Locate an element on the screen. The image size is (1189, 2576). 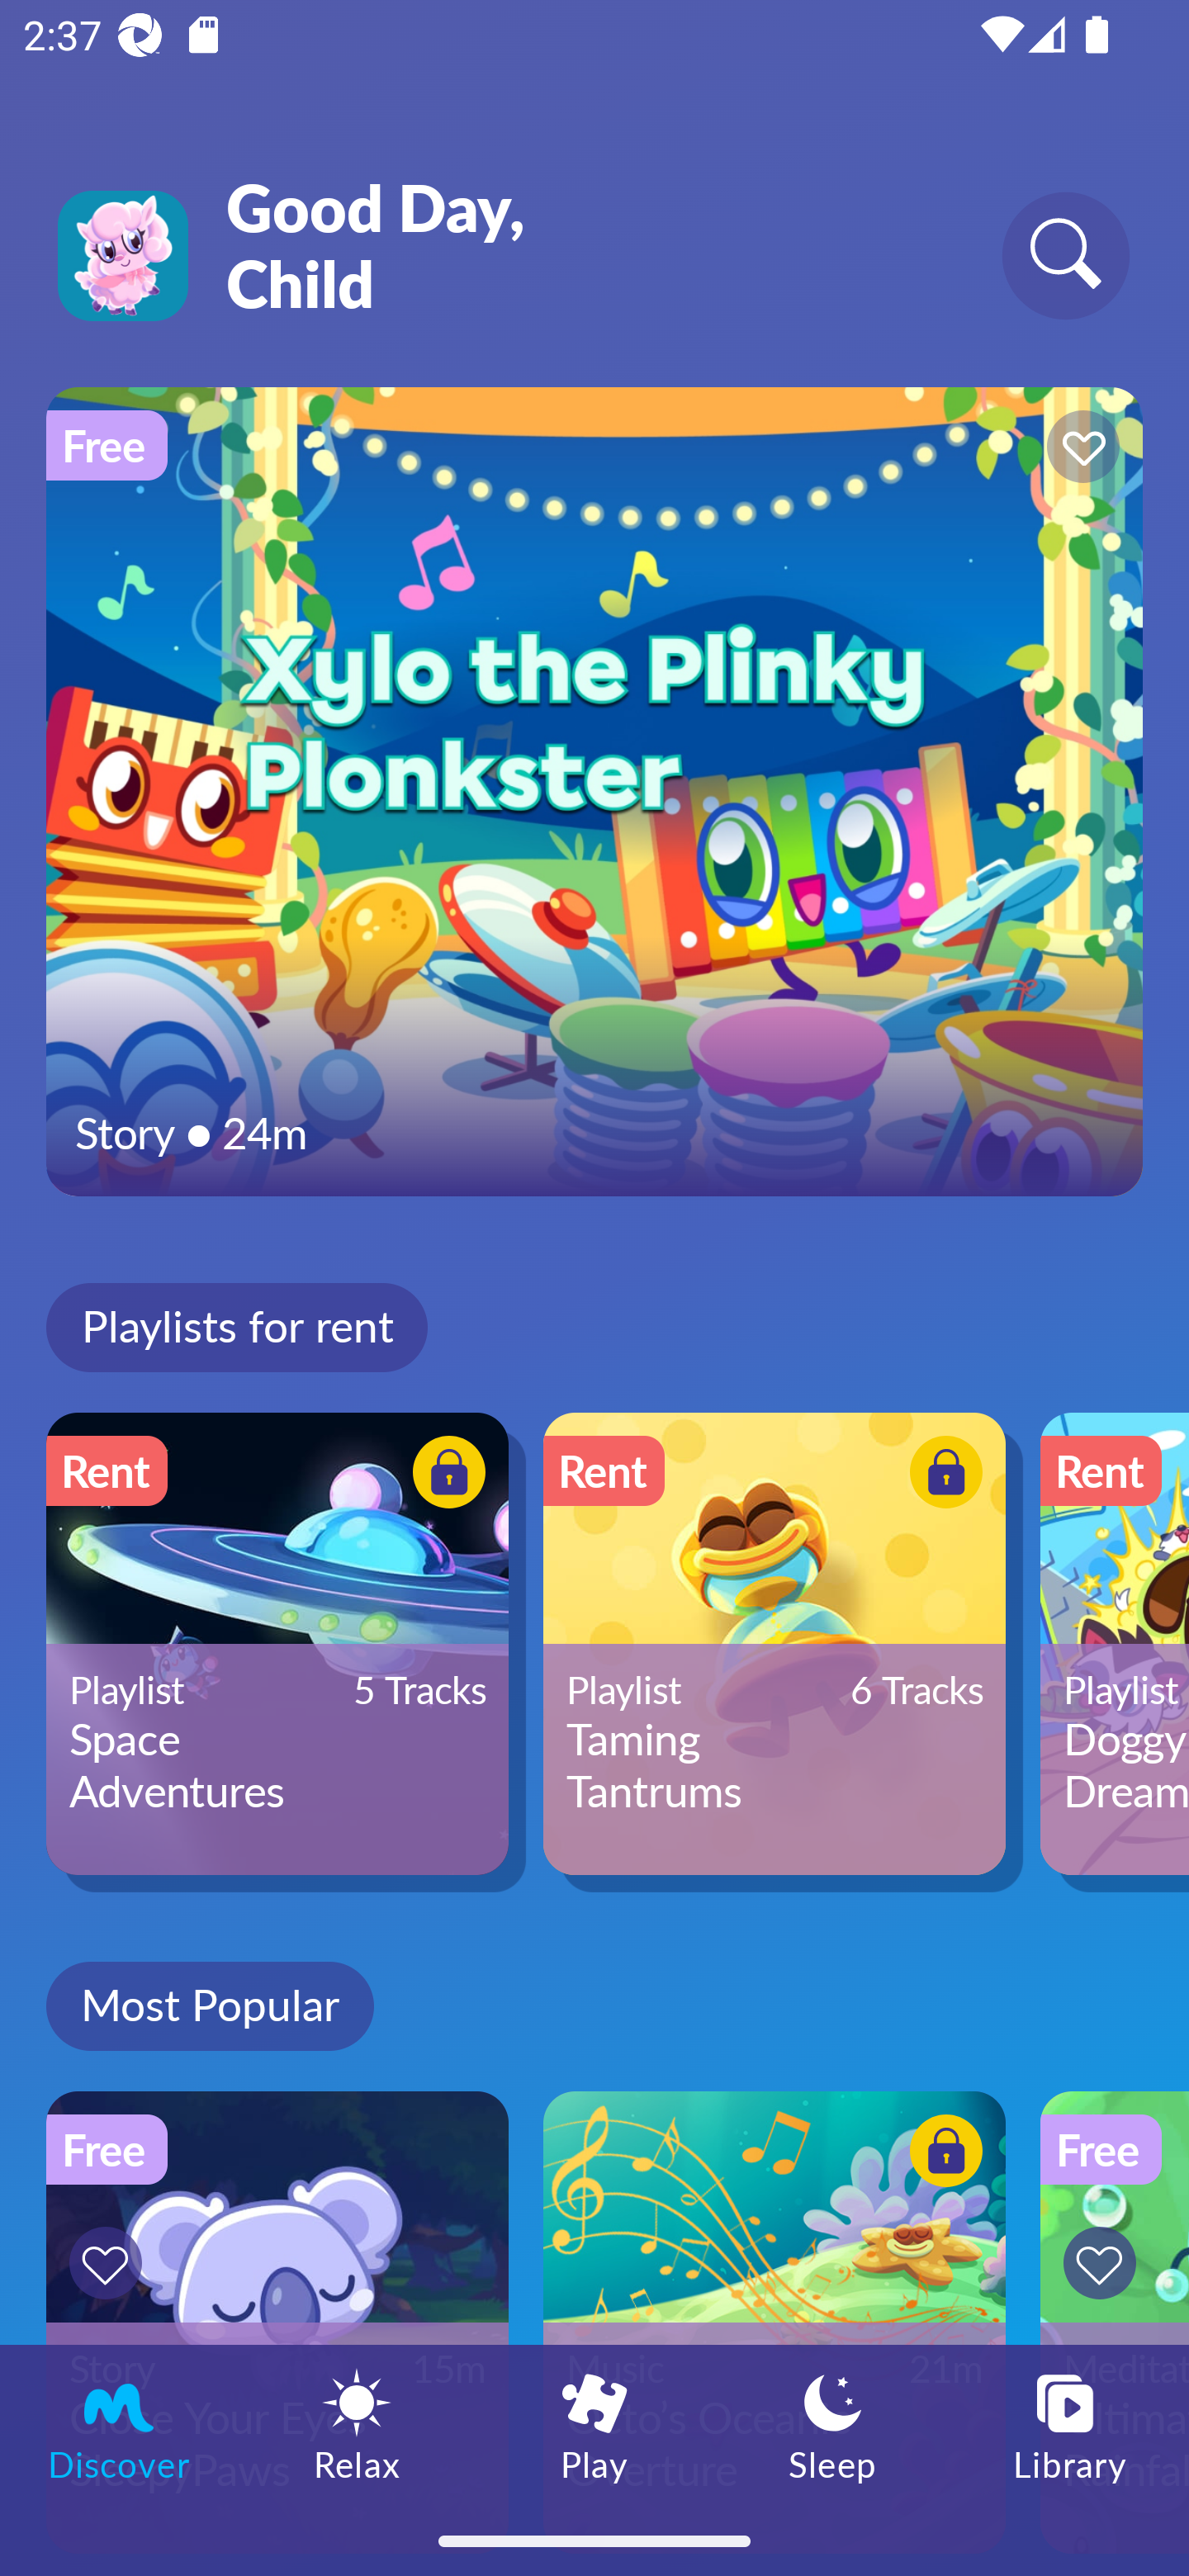
Play is located at coordinates (594, 2425).